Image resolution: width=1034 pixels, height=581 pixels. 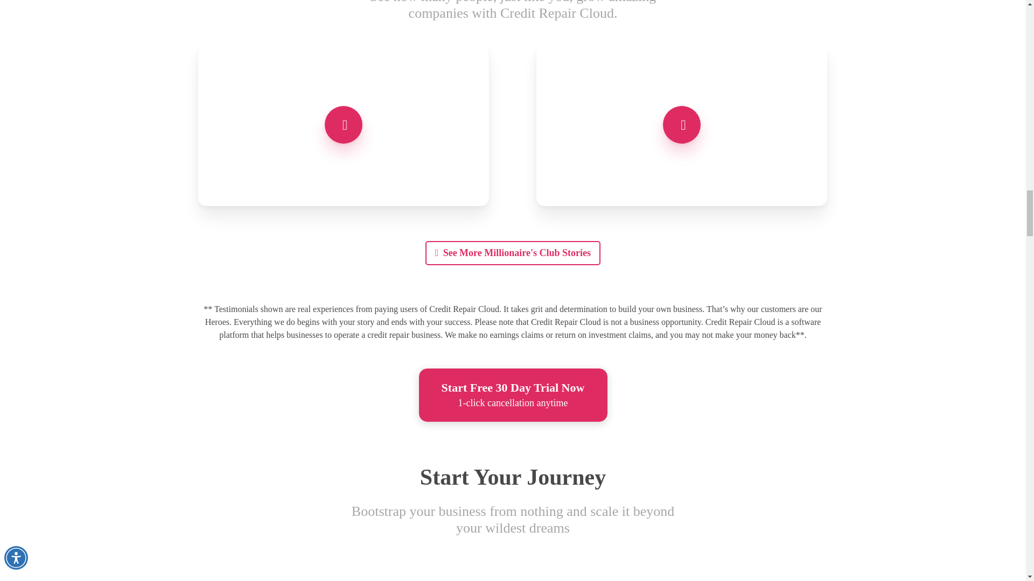 What do you see at coordinates (513, 395) in the screenshot?
I see `Start Free 30 Day Trial Now 1-click cancellation anytime` at bounding box center [513, 395].